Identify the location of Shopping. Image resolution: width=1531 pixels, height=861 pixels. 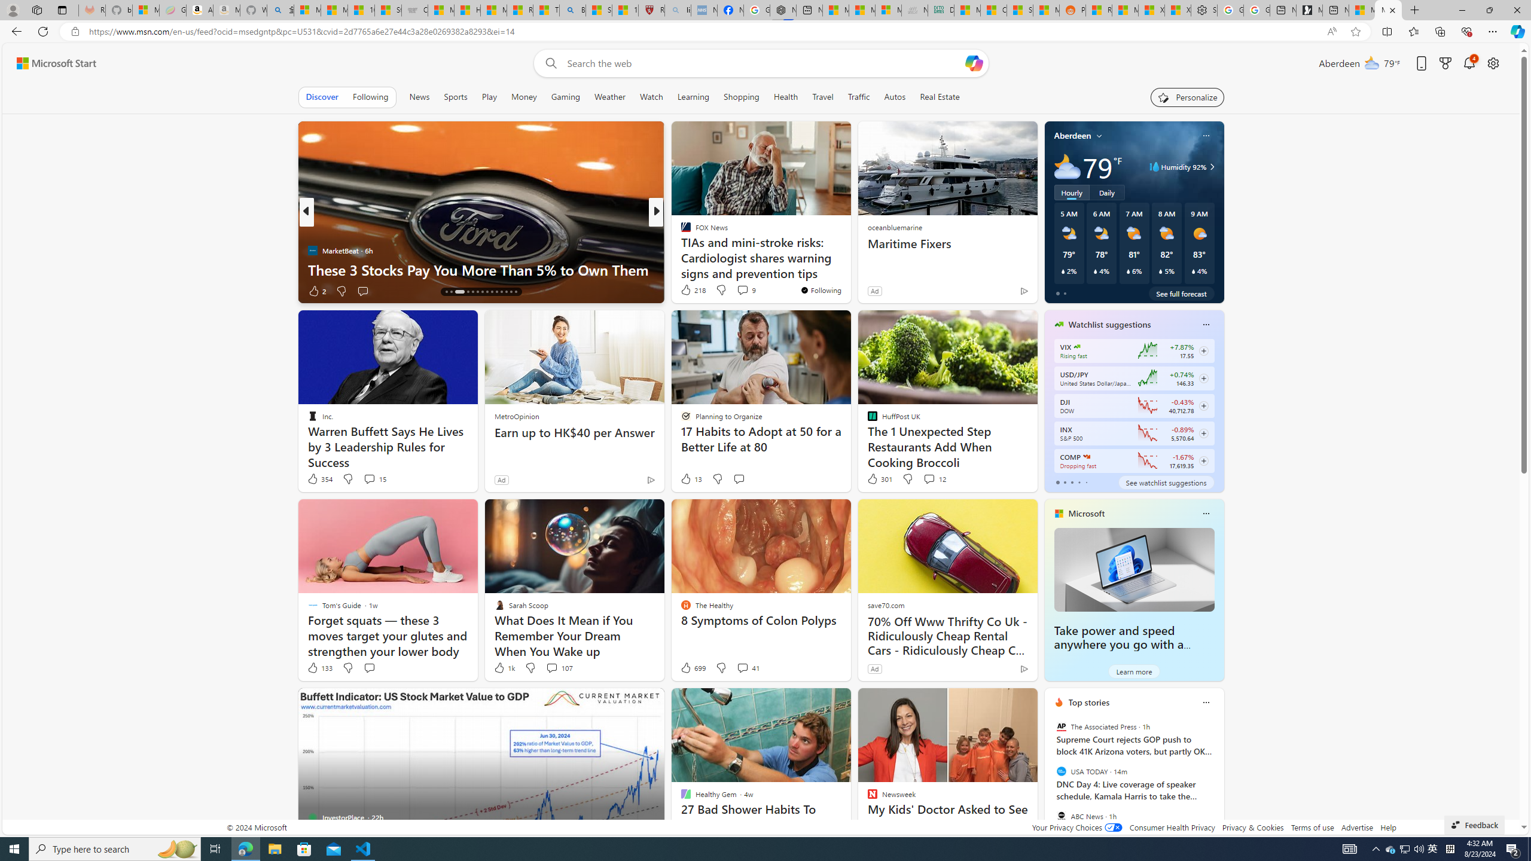
(742, 97).